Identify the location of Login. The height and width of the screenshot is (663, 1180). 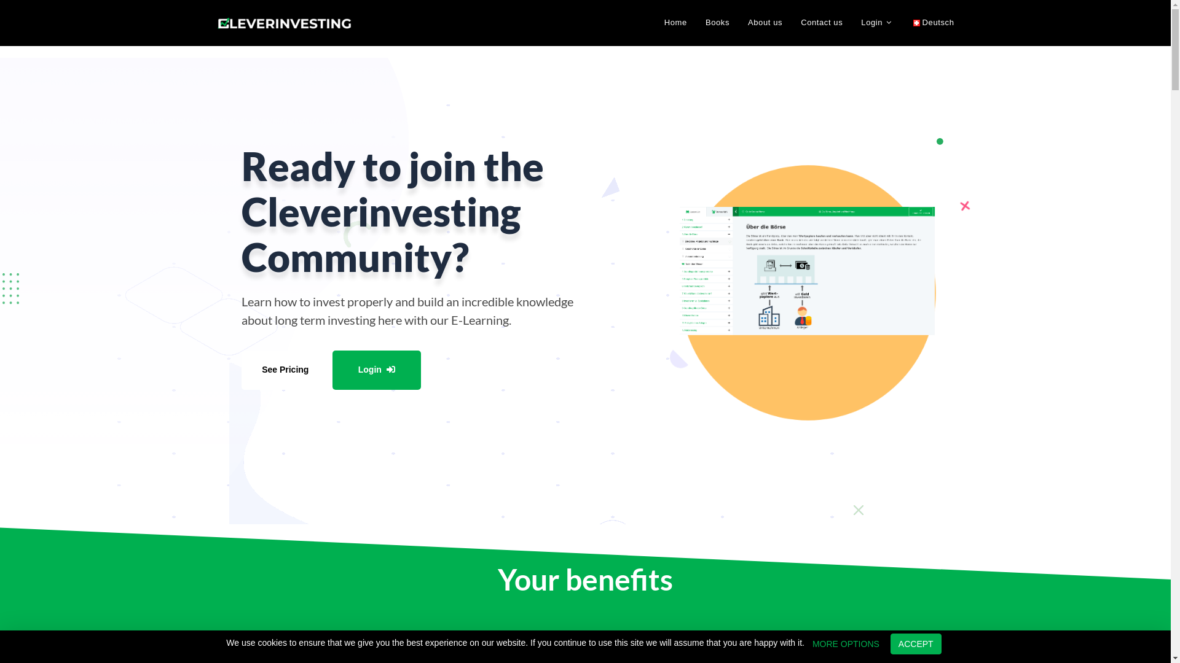
(878, 23).